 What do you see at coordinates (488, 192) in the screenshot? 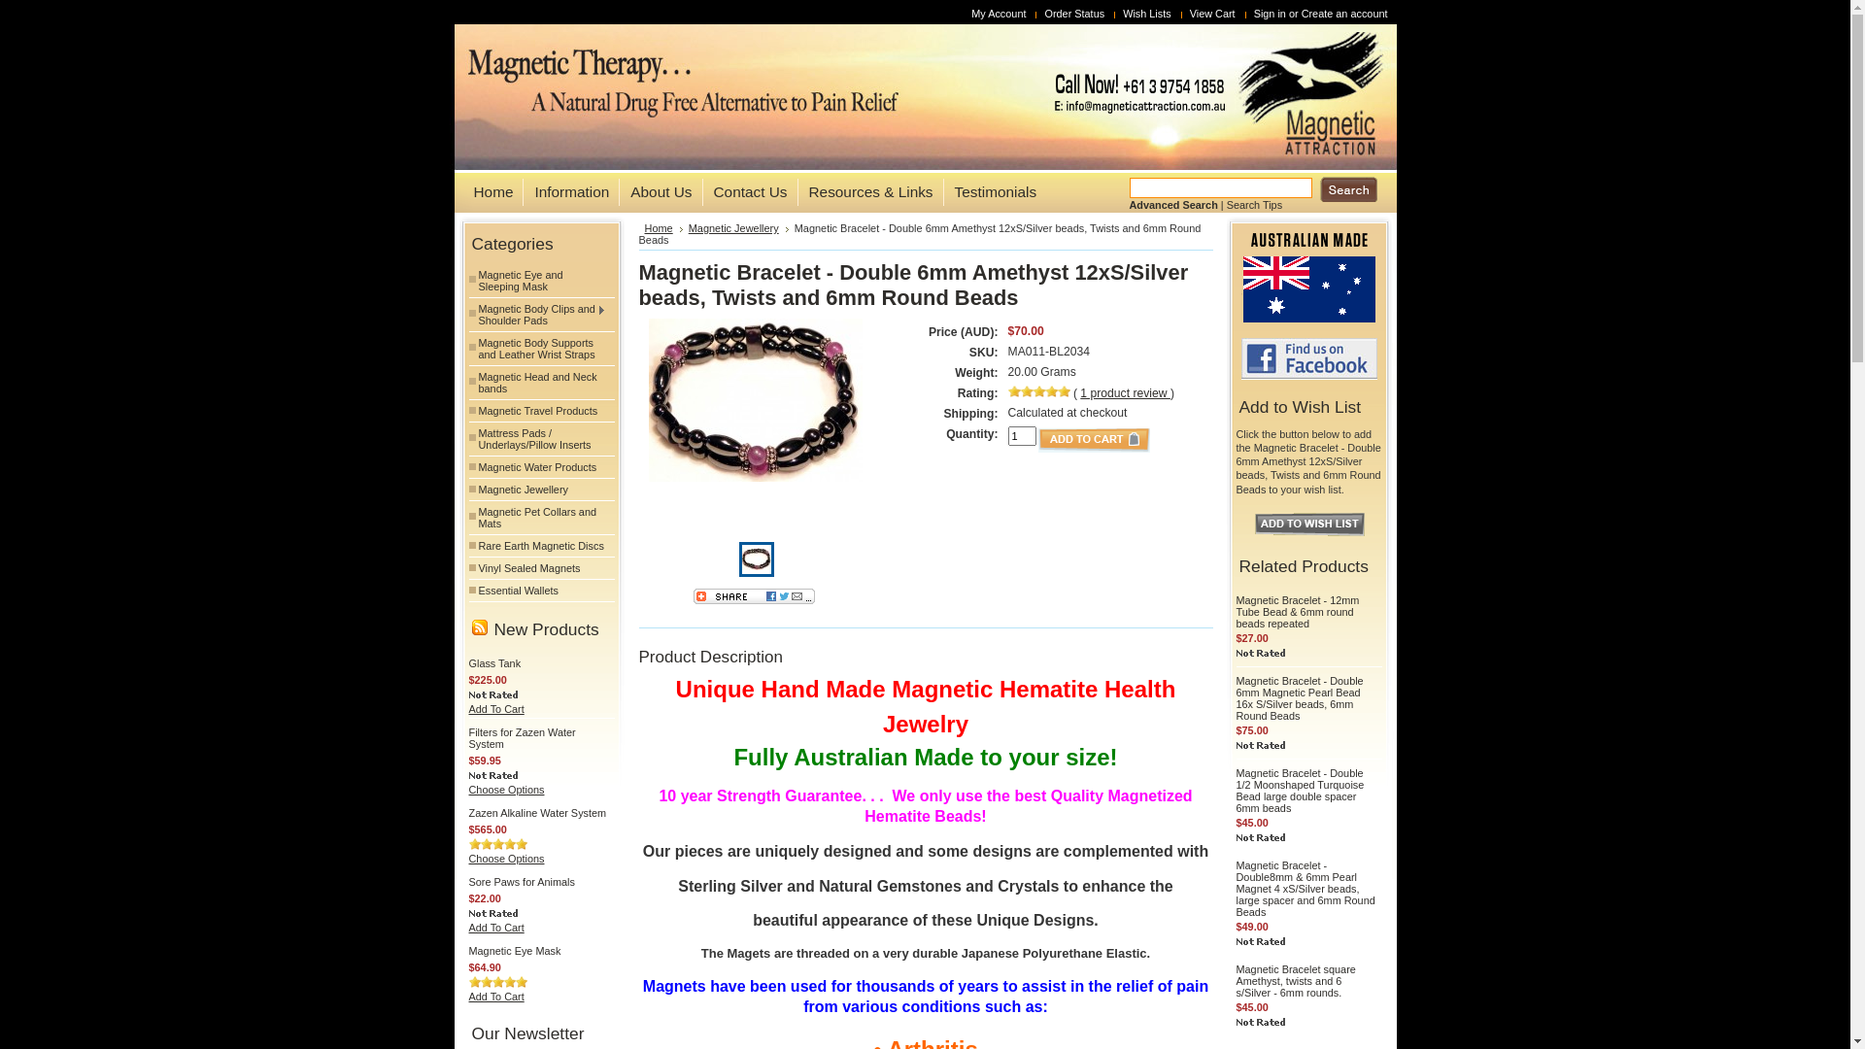
I see `Home` at bounding box center [488, 192].